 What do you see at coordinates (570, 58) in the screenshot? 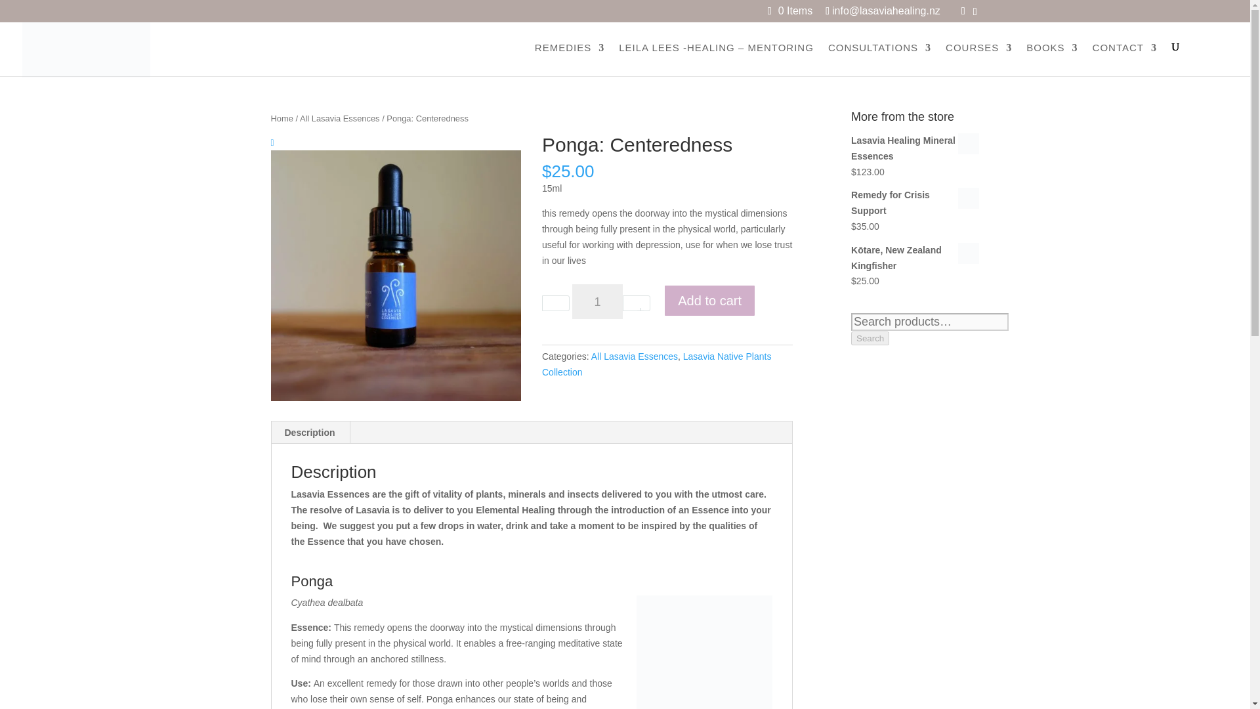
I see `REMEDIES` at bounding box center [570, 58].